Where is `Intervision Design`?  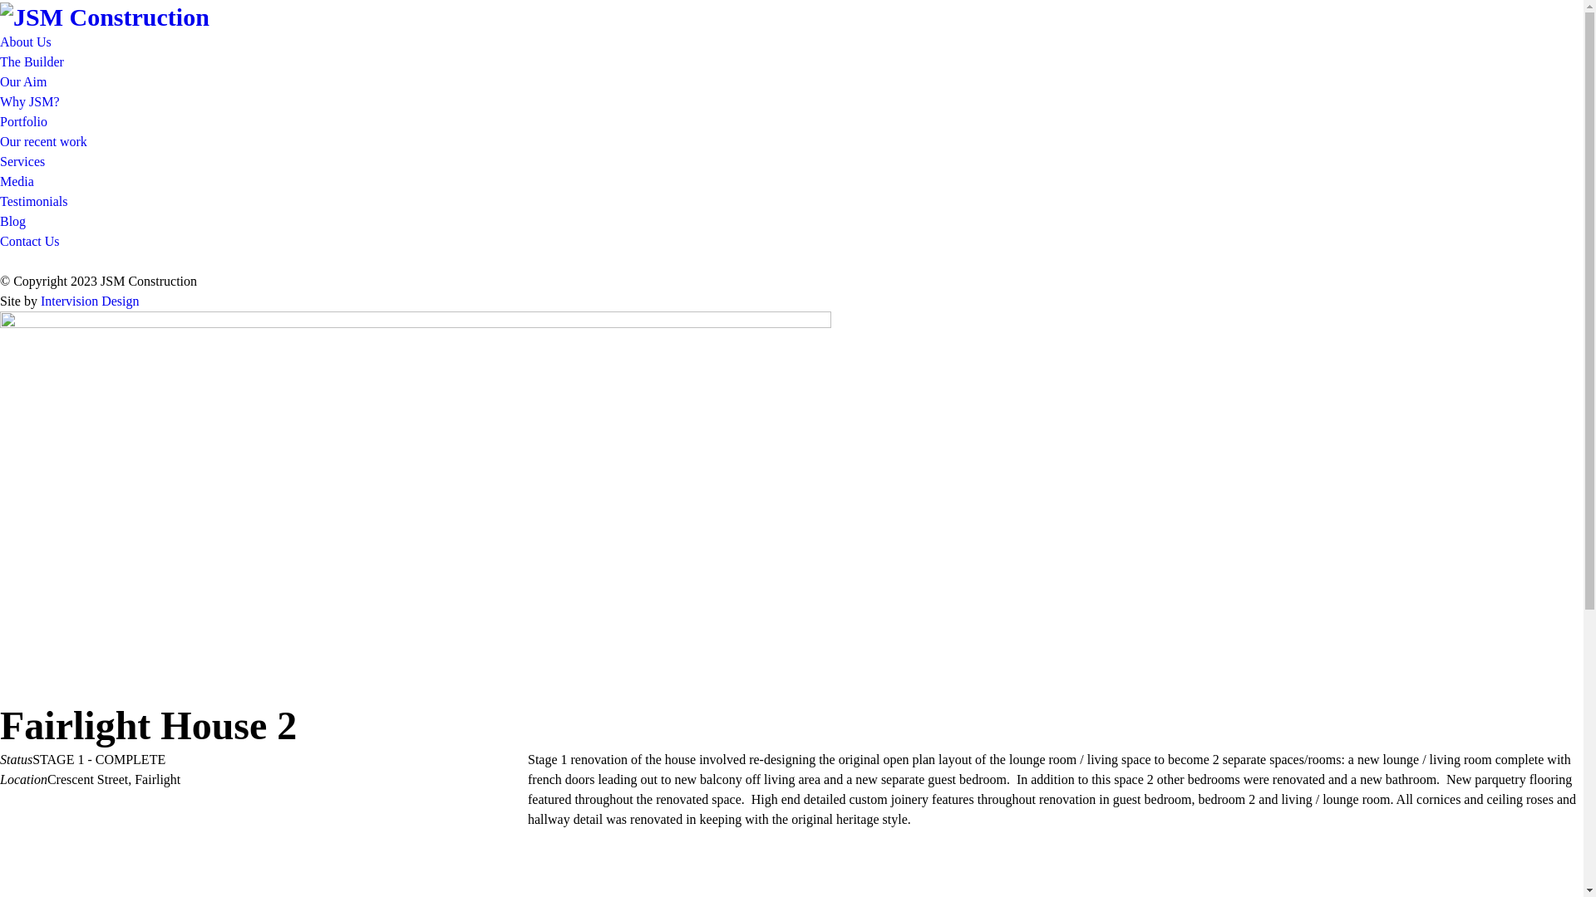
Intervision Design is located at coordinates (90, 301).